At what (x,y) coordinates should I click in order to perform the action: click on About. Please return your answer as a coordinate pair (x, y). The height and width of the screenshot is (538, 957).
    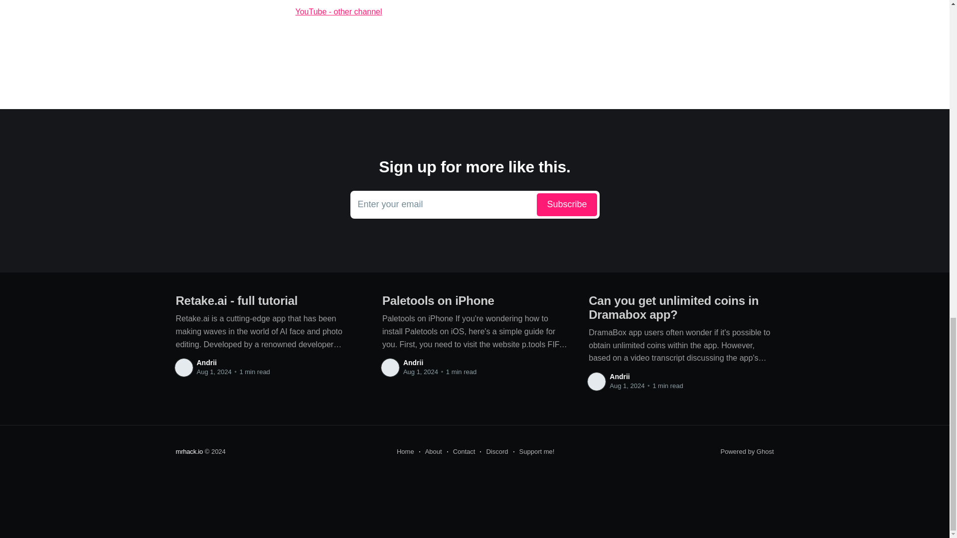
    Looking at the image, I should click on (206, 363).